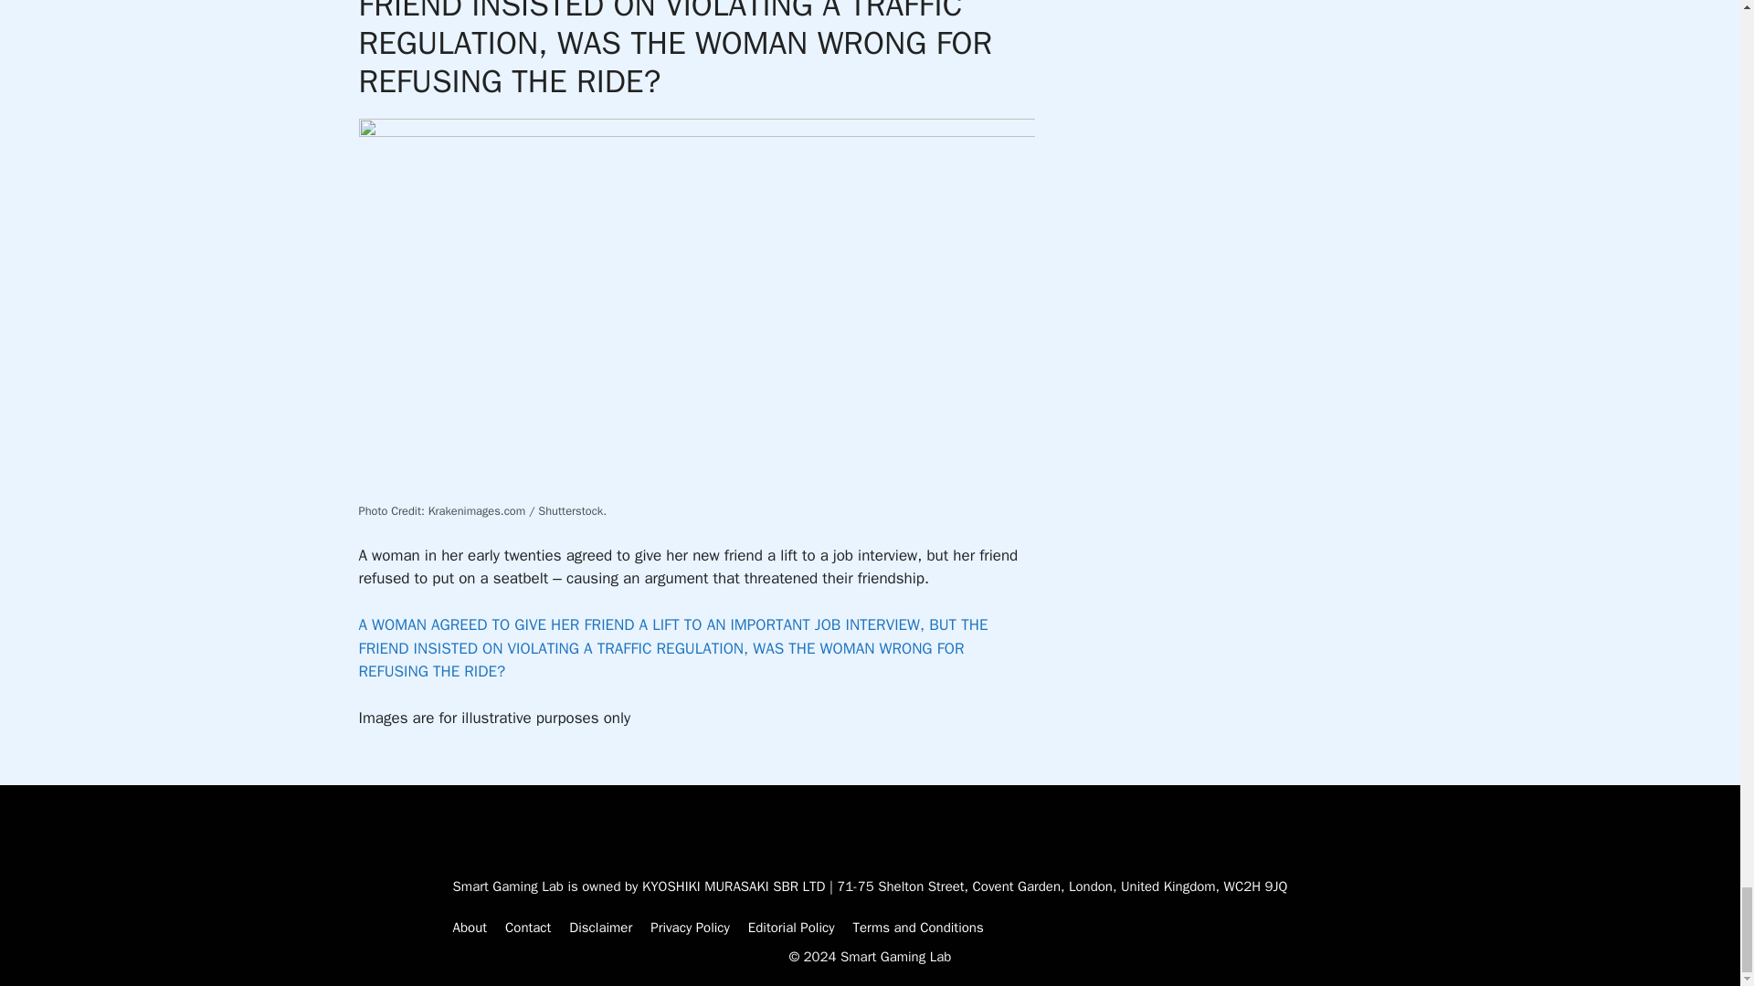 The image size is (1754, 986). Describe the element at coordinates (690, 927) in the screenshot. I see `Privacy Policy` at that location.